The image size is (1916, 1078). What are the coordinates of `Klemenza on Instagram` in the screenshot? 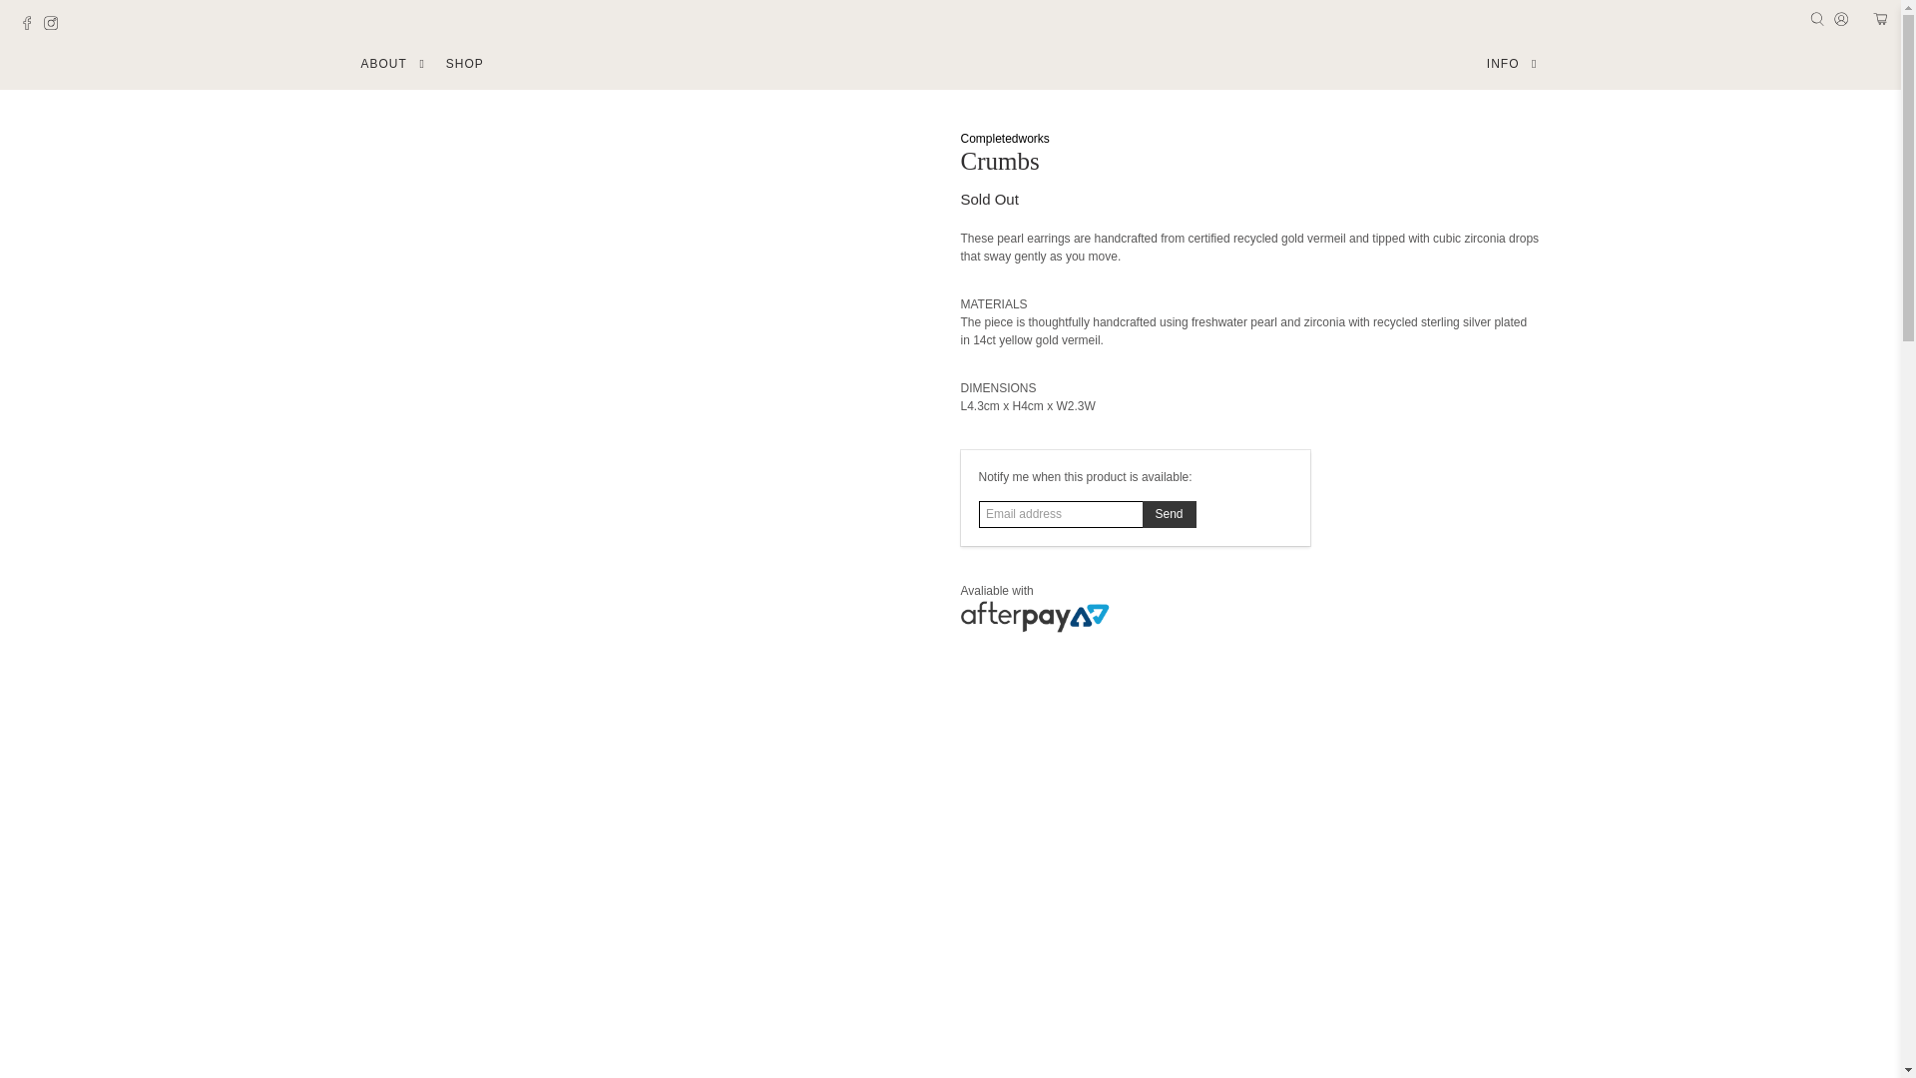 It's located at (56, 26).